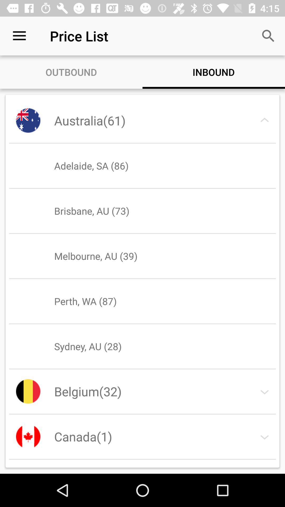  Describe the element at coordinates (268, 36) in the screenshot. I see `open the item to the right of the price list` at that location.